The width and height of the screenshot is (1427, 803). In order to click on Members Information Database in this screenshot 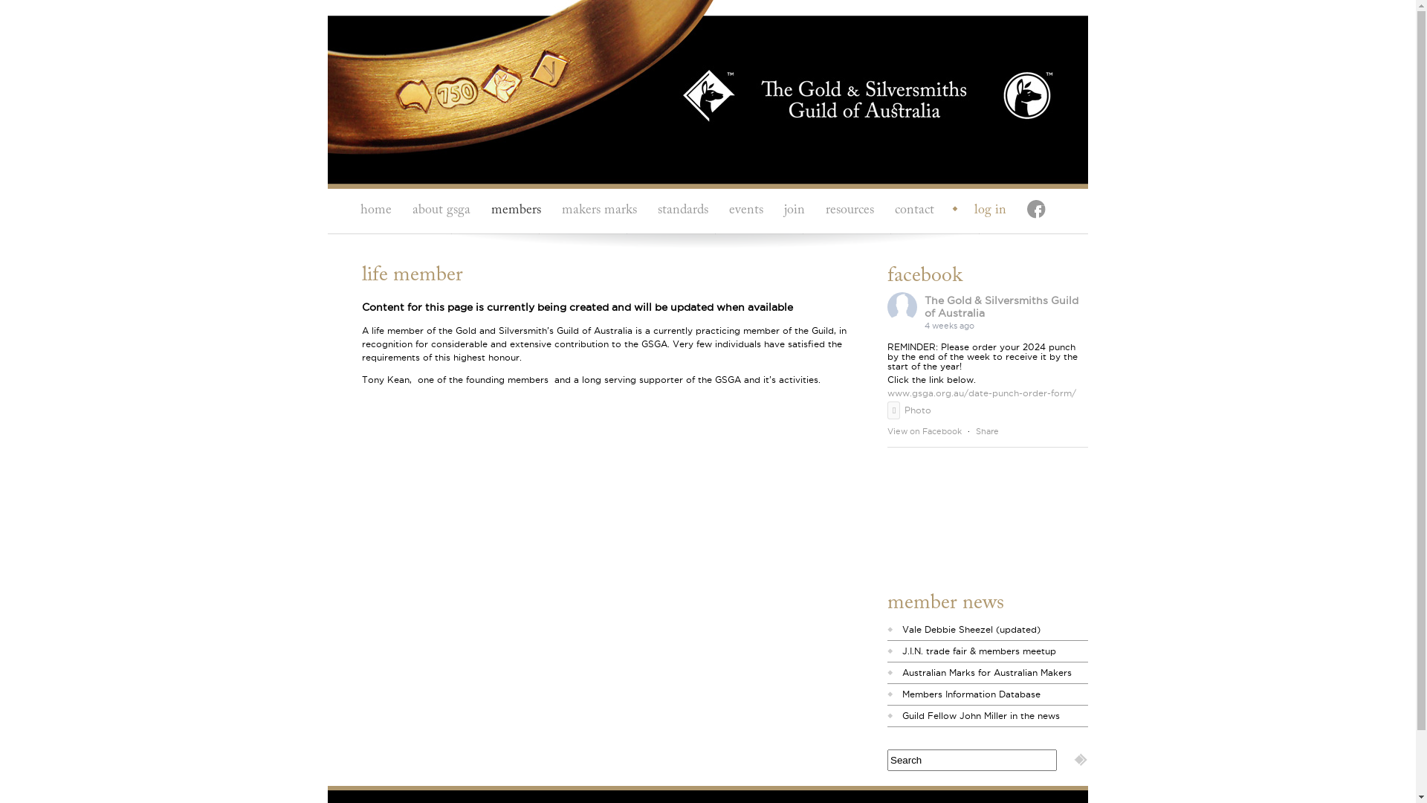, I will do `click(971, 694)`.